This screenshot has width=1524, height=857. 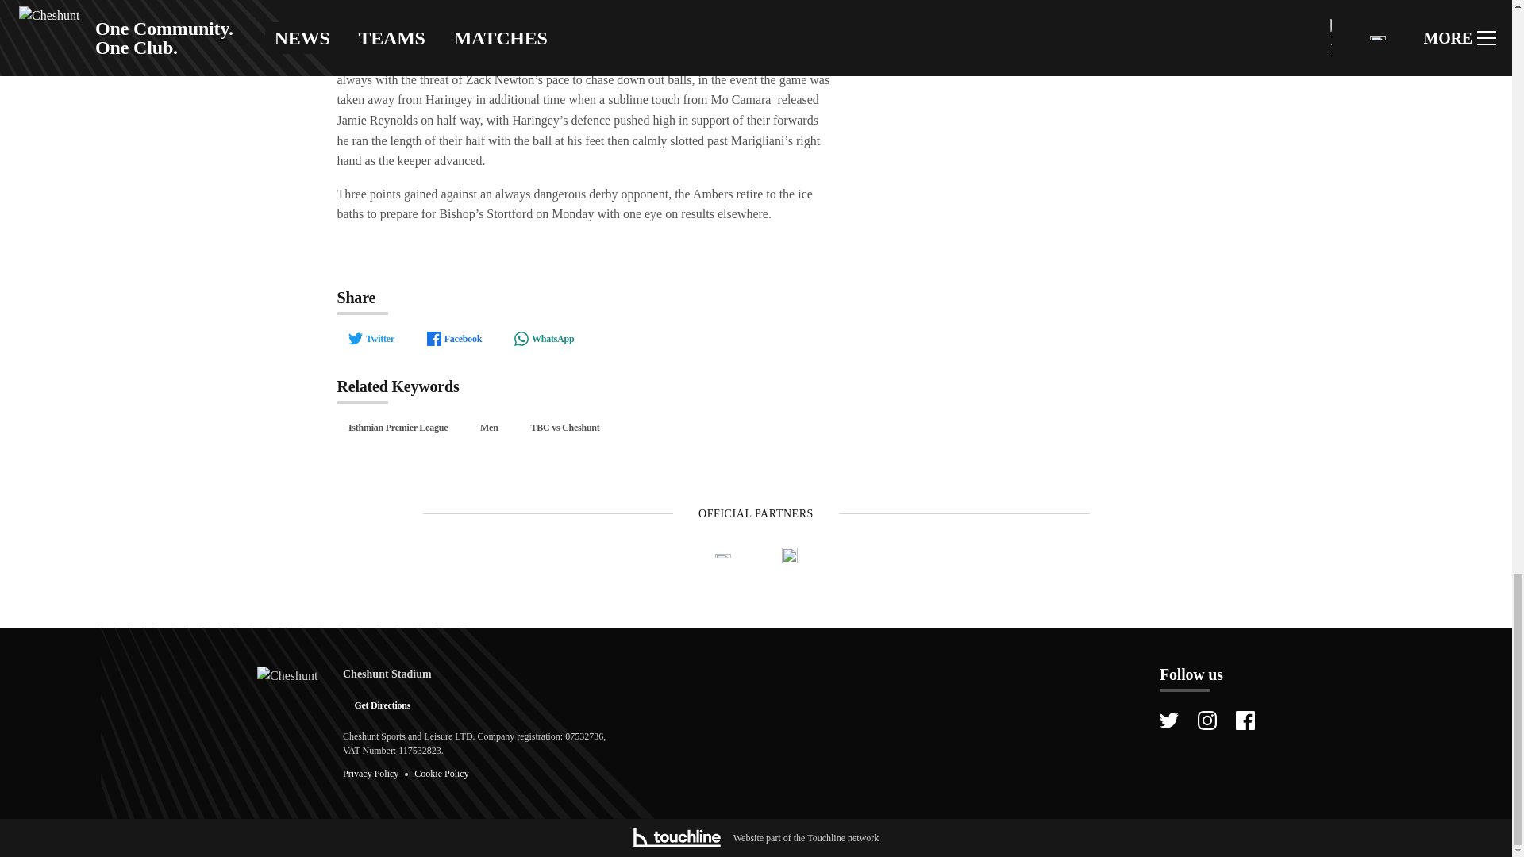 What do you see at coordinates (383, 705) in the screenshot?
I see `Get Directions` at bounding box center [383, 705].